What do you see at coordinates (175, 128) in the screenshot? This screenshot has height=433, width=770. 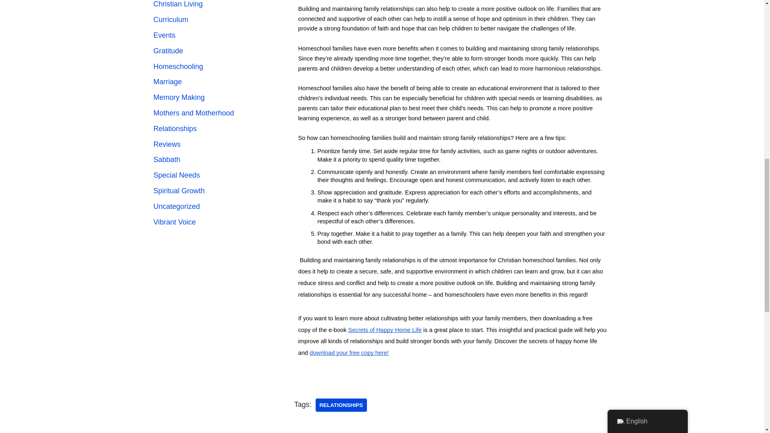 I see `Relationships` at bounding box center [175, 128].